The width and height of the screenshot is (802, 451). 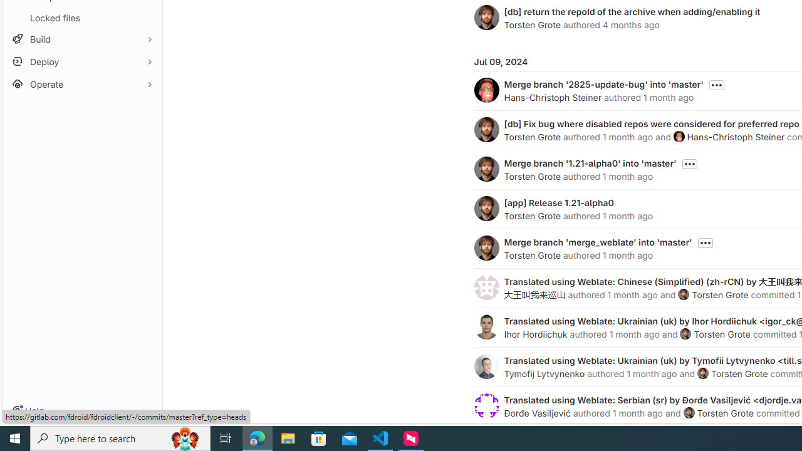 What do you see at coordinates (726, 413) in the screenshot?
I see `Torsten Grote` at bounding box center [726, 413].